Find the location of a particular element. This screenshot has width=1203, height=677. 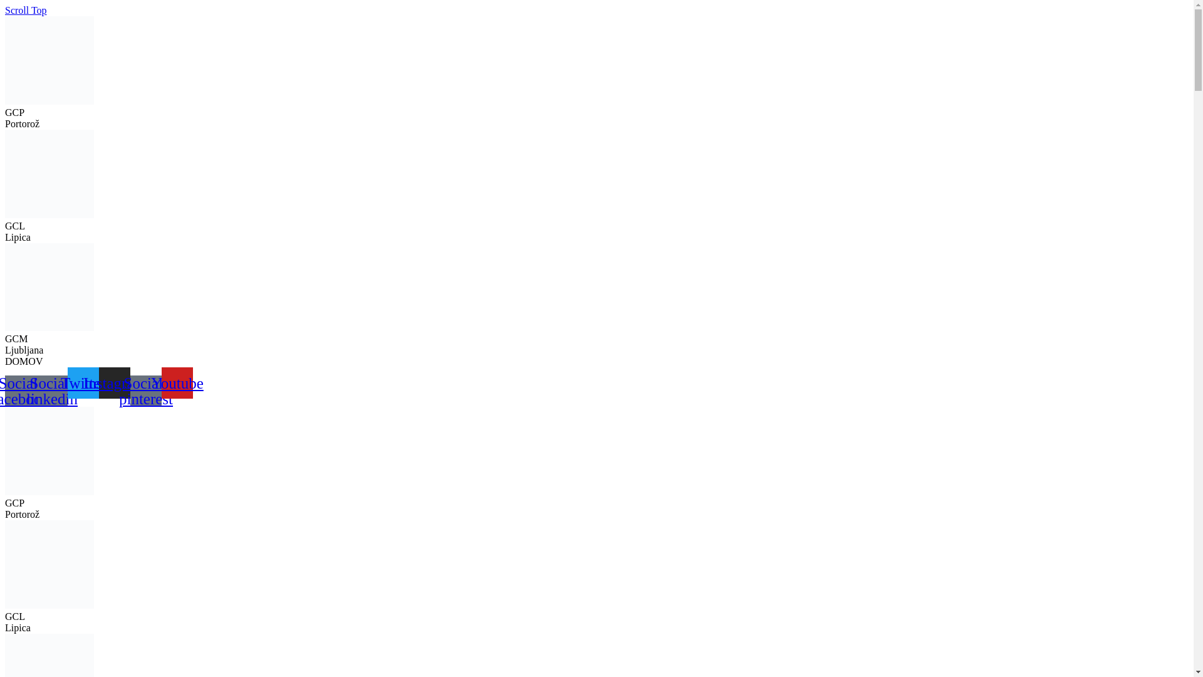

Social-pinterest is located at coordinates (145, 391).